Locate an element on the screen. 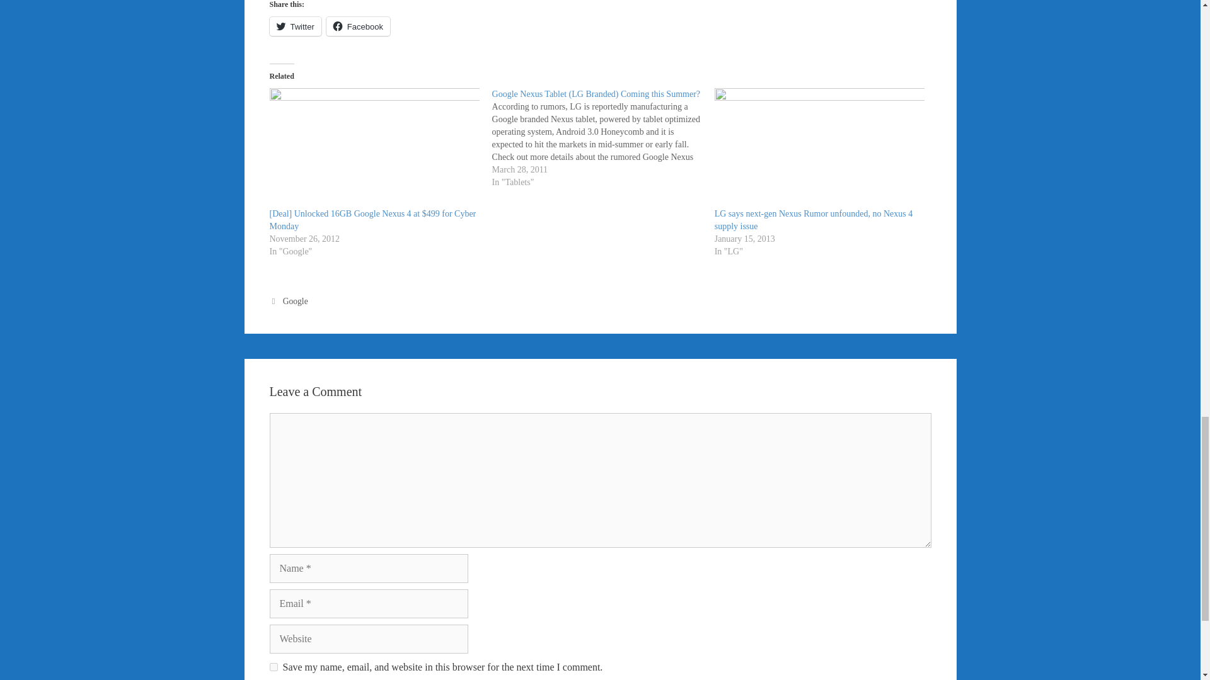  Google is located at coordinates (296, 301).